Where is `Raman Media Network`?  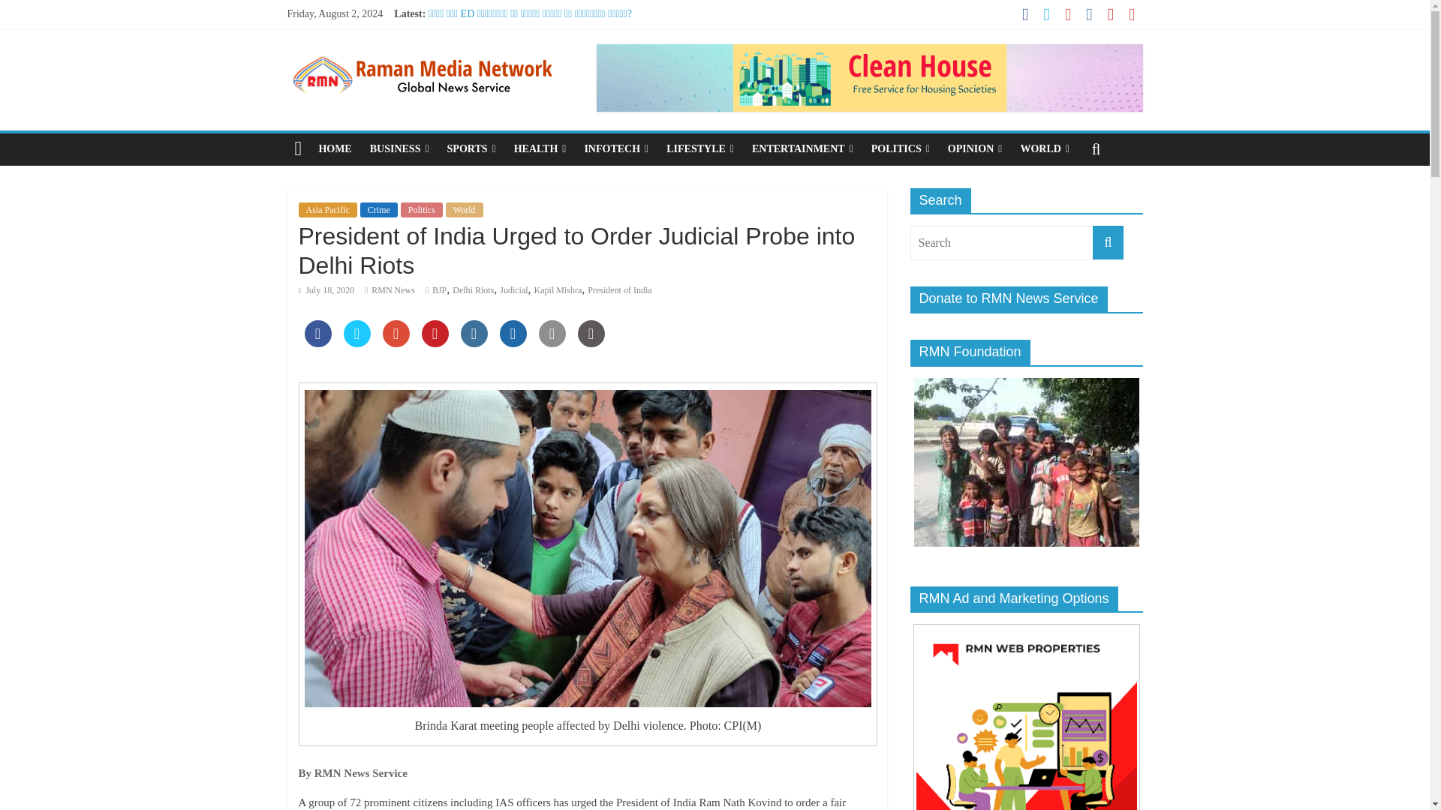
Raman Media Network is located at coordinates (422, 52).